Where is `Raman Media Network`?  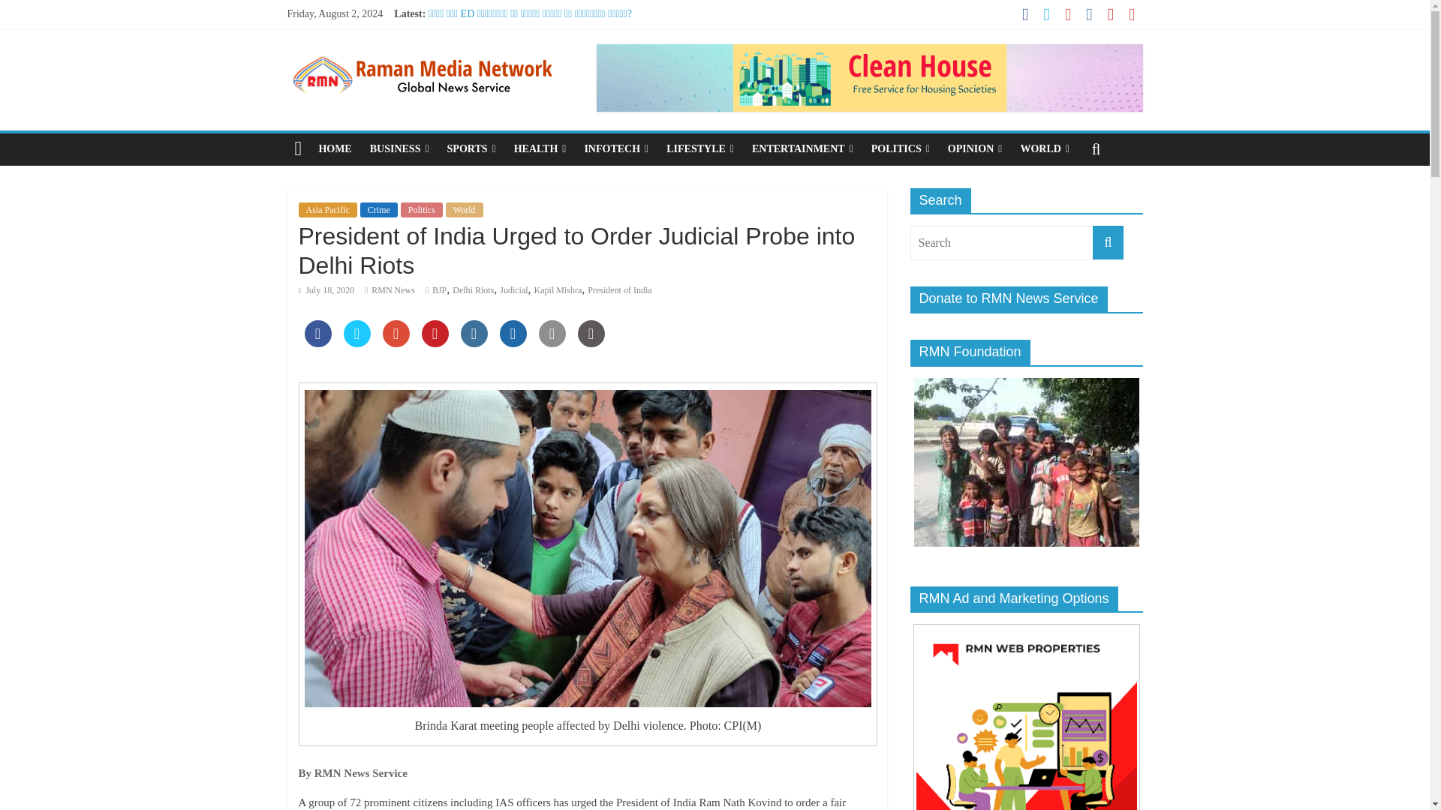
Raman Media Network is located at coordinates (422, 52).